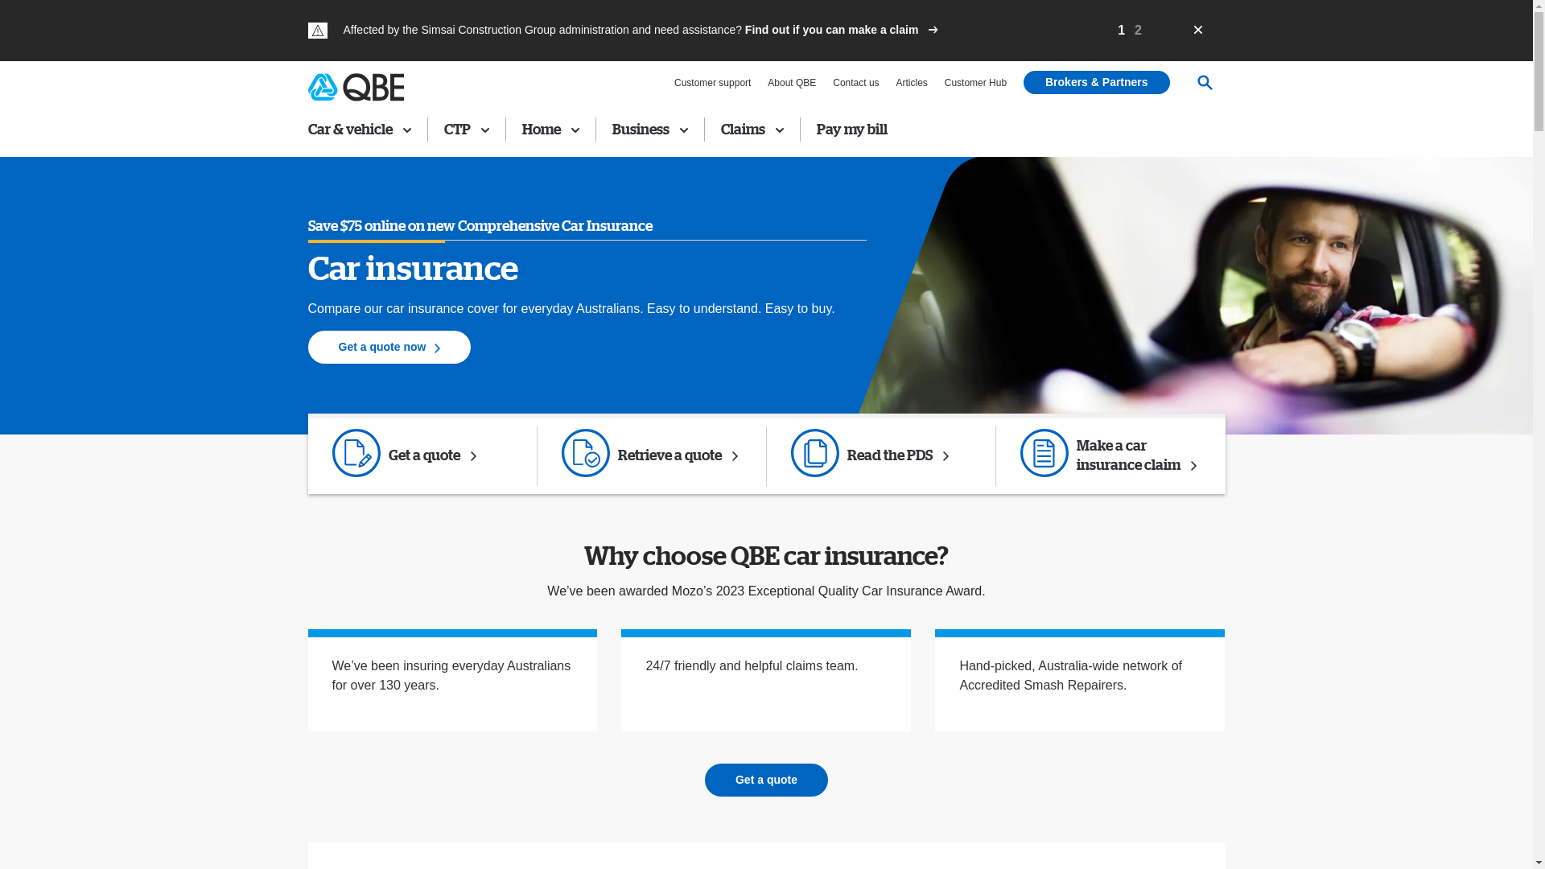 This screenshot has width=1545, height=869. What do you see at coordinates (911, 83) in the screenshot?
I see `Articles` at bounding box center [911, 83].